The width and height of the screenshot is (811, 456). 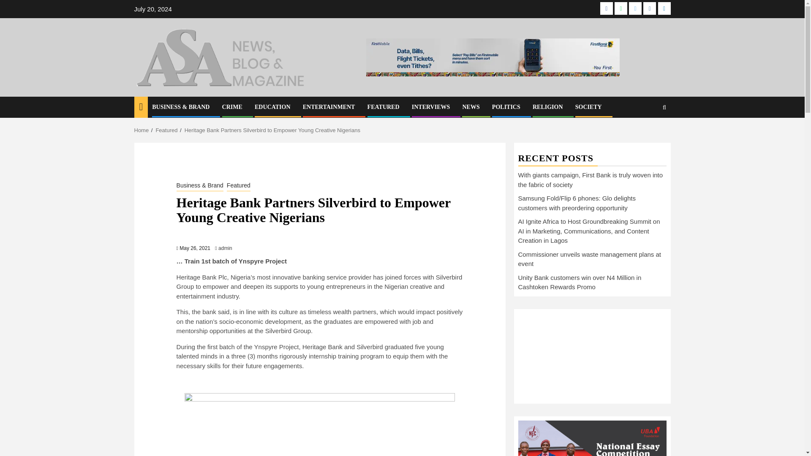 I want to click on SOCIETY, so click(x=588, y=107).